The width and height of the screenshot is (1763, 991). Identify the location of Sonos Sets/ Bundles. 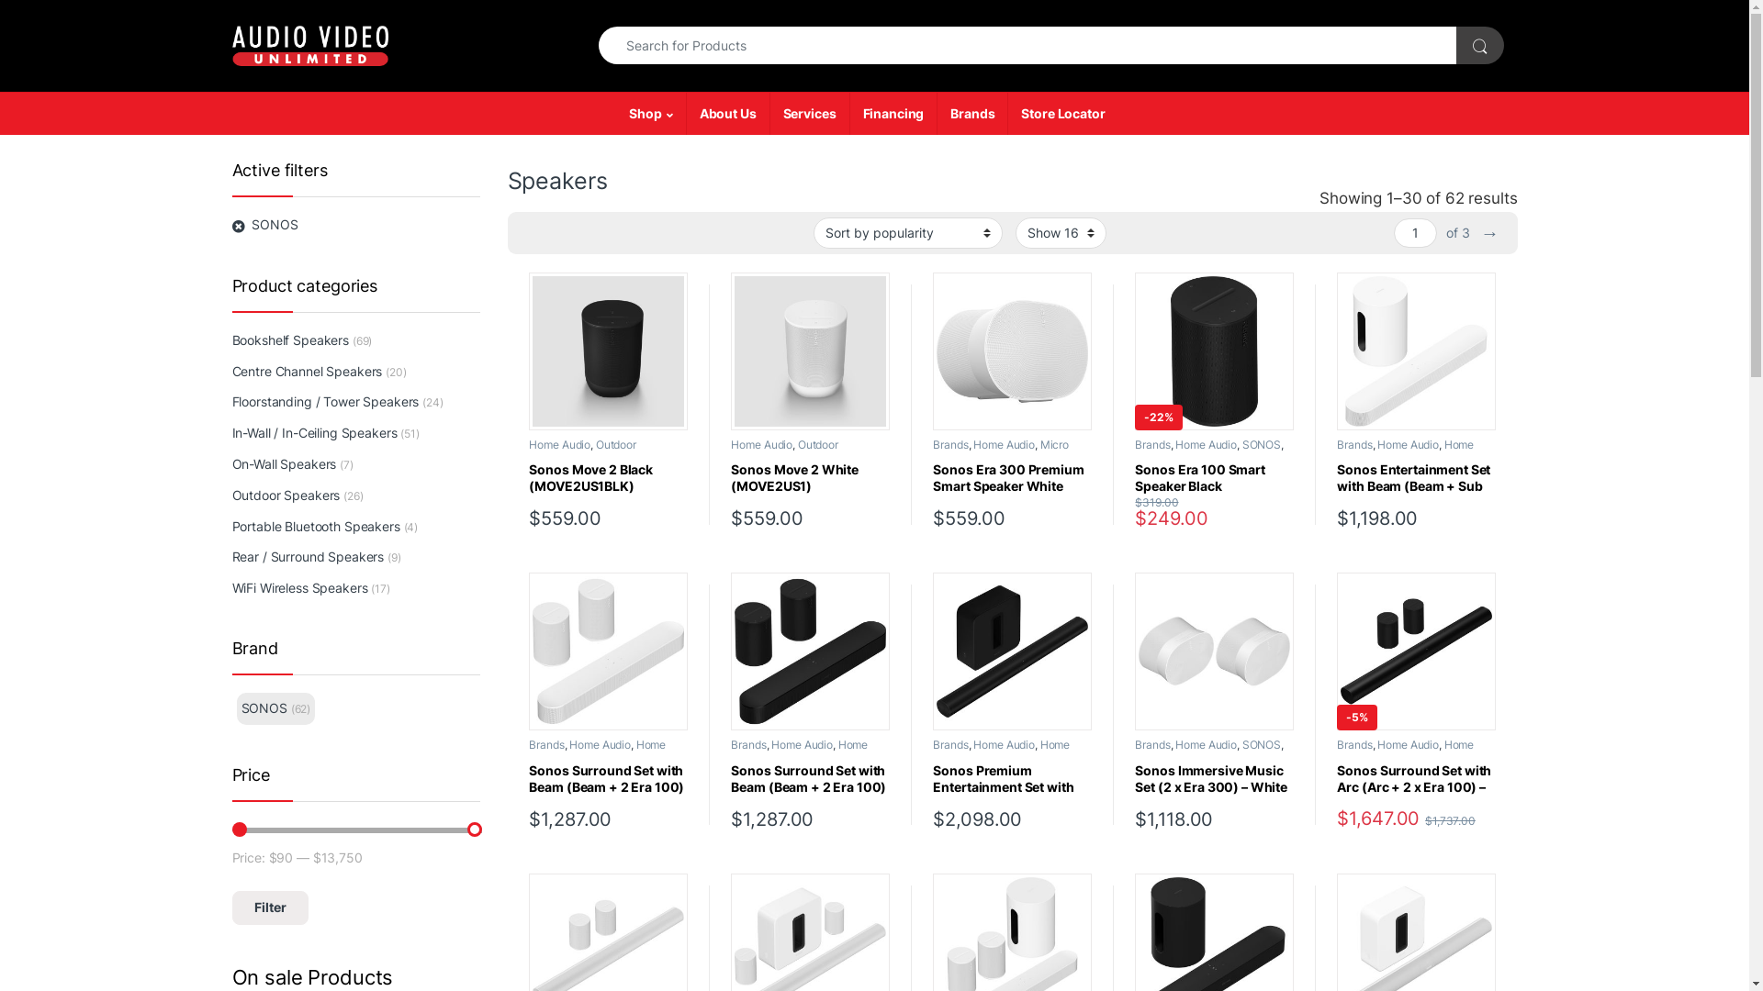
(1186, 756).